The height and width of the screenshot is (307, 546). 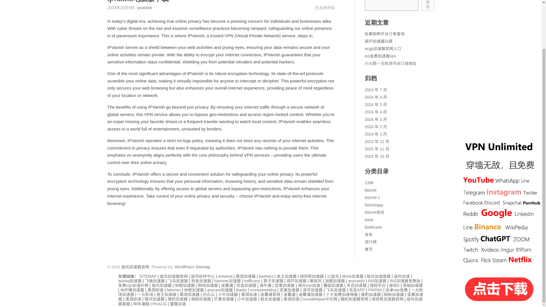 I want to click on bitznet, so click(x=370, y=190).